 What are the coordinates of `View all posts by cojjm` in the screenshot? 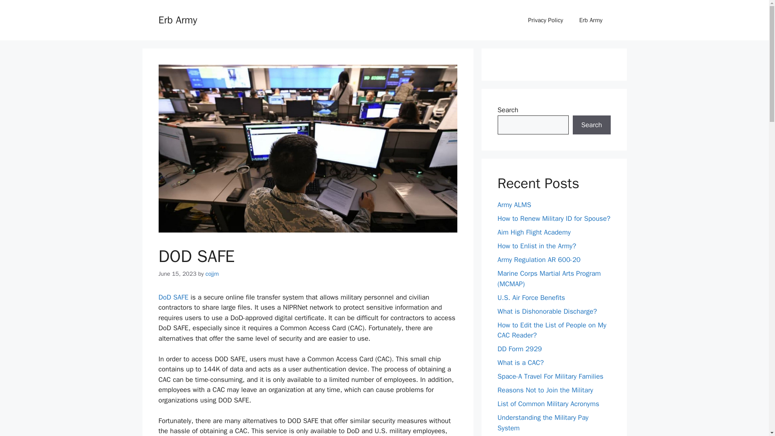 It's located at (212, 273).